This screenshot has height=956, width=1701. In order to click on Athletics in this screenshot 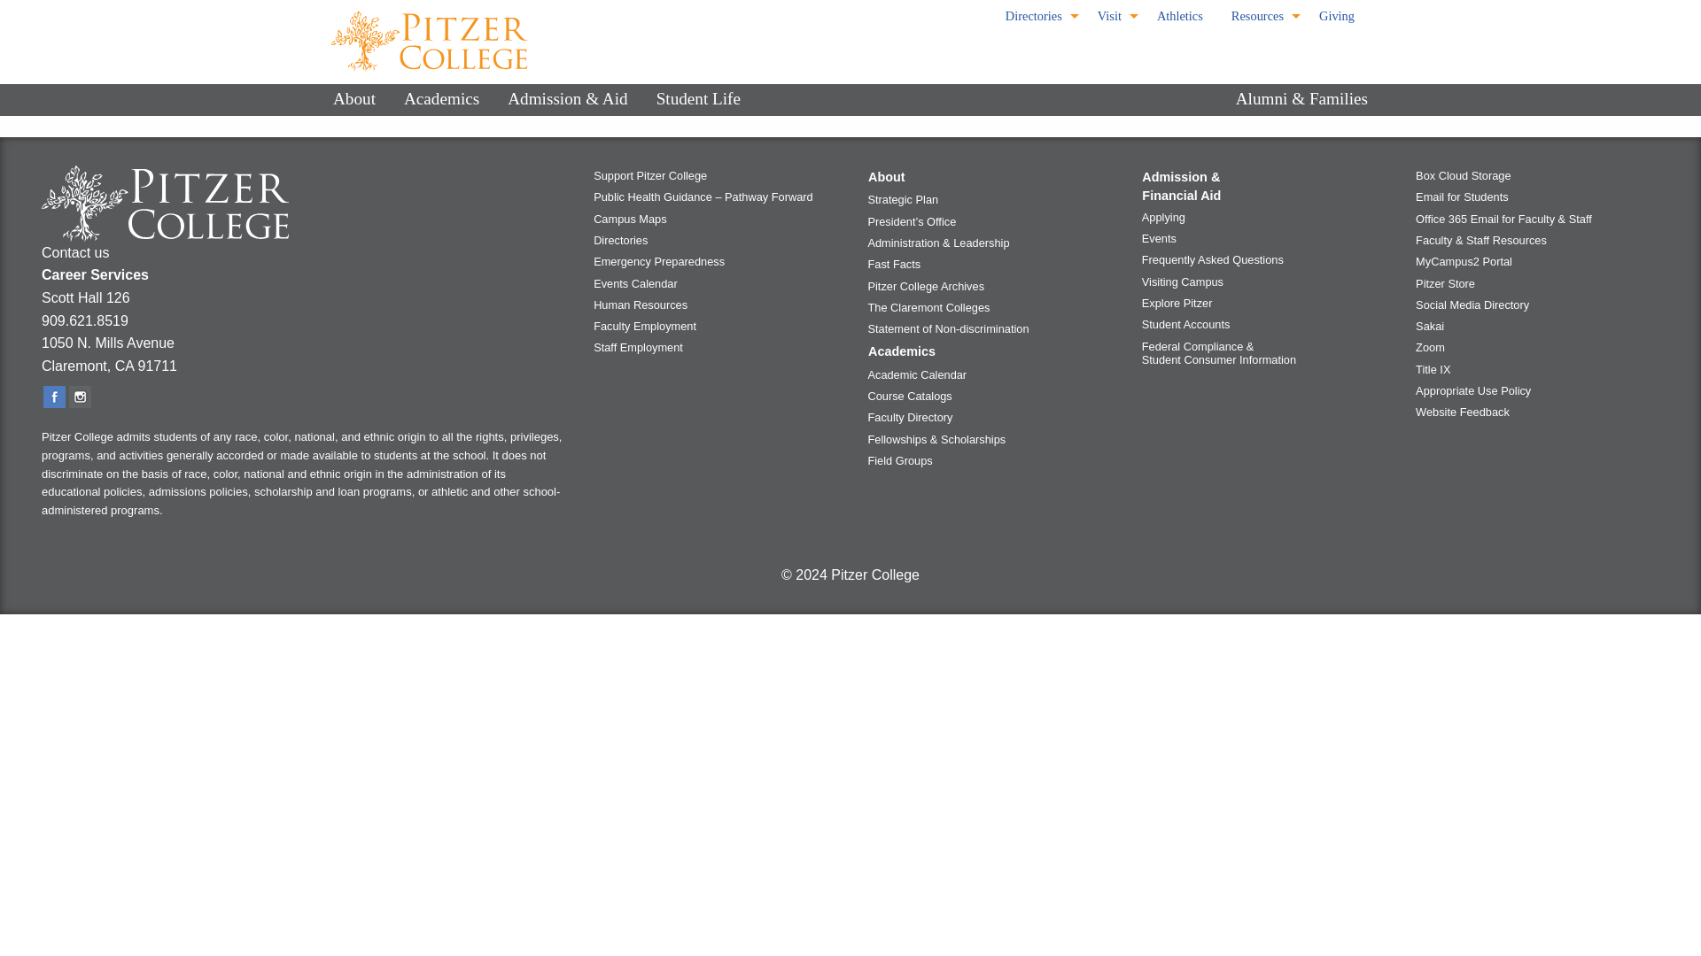, I will do `click(1180, 16)`.